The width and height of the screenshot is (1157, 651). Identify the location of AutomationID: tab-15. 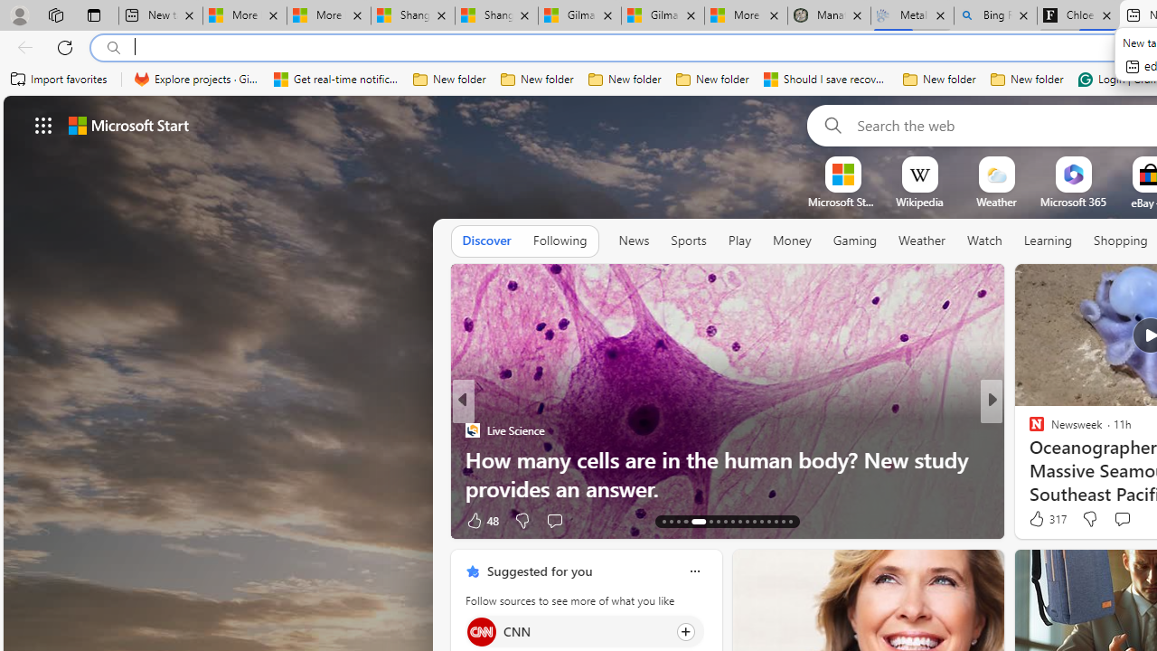
(678, 521).